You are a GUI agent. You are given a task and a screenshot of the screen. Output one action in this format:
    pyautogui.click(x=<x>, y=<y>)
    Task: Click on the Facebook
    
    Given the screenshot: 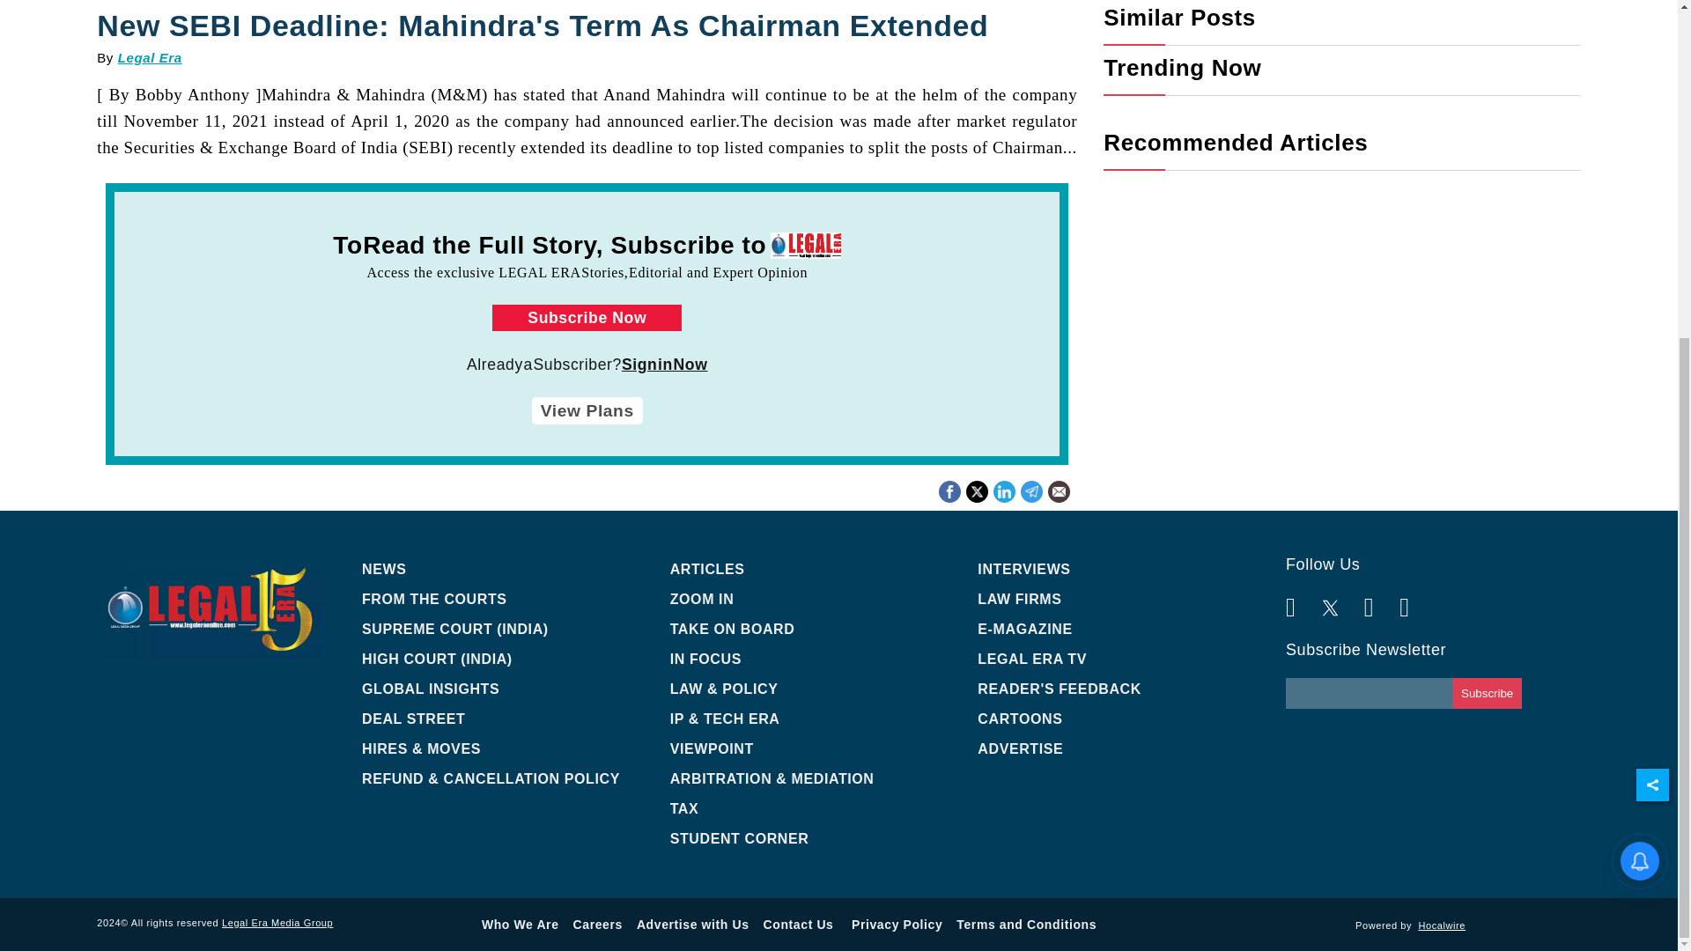 What is the action you would take?
    pyautogui.click(x=949, y=490)
    